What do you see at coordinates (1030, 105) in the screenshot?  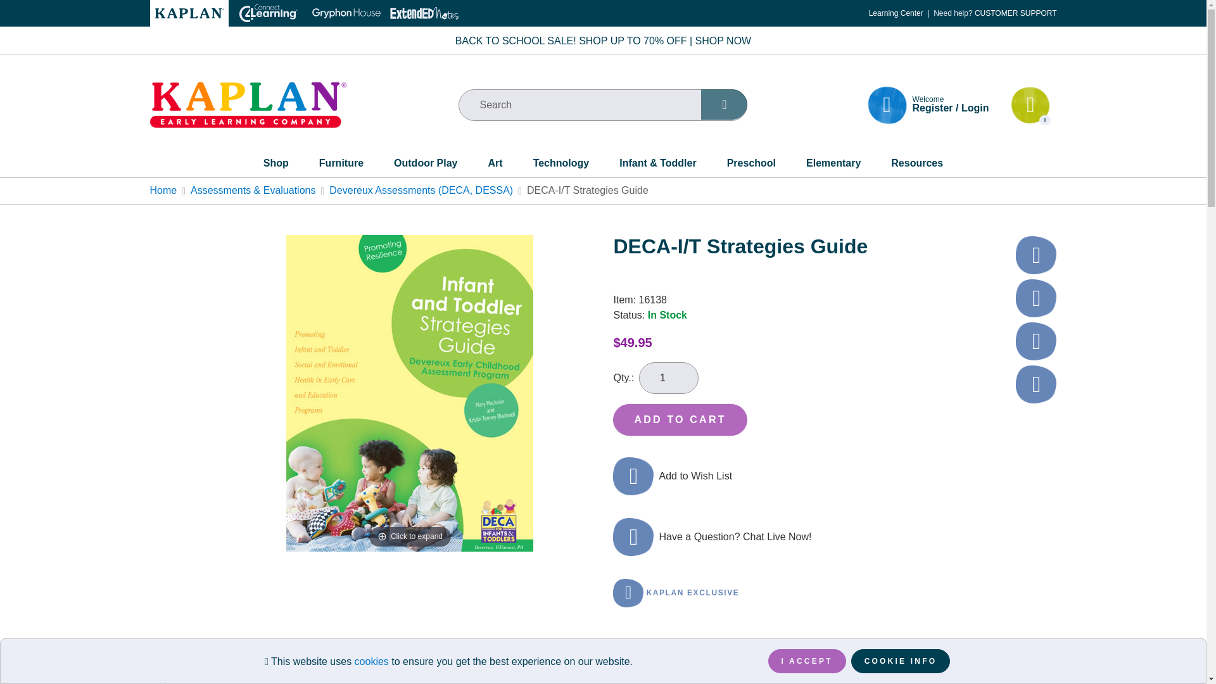 I see `0` at bounding box center [1030, 105].